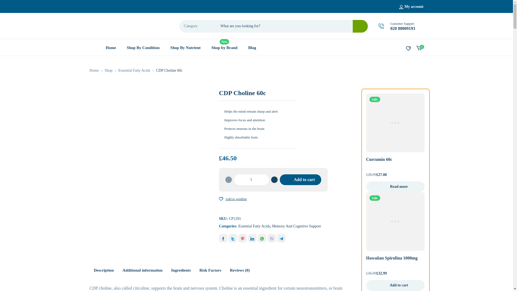 The height and width of the screenshot is (291, 517). What do you see at coordinates (143, 47) in the screenshot?
I see `Shop By Condition` at bounding box center [143, 47].